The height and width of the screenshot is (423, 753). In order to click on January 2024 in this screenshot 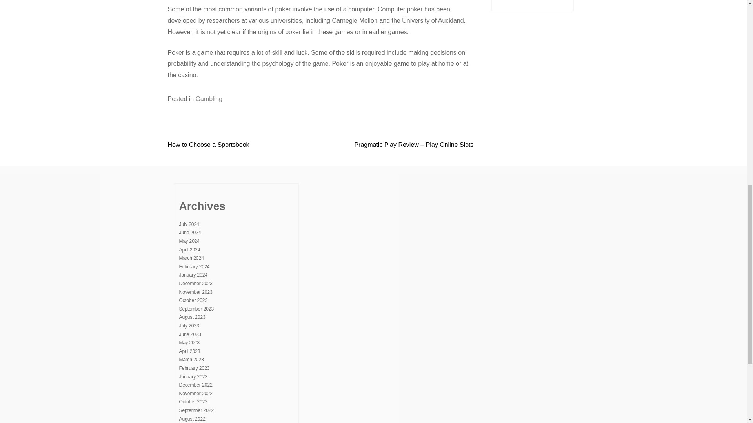, I will do `click(193, 275)`.